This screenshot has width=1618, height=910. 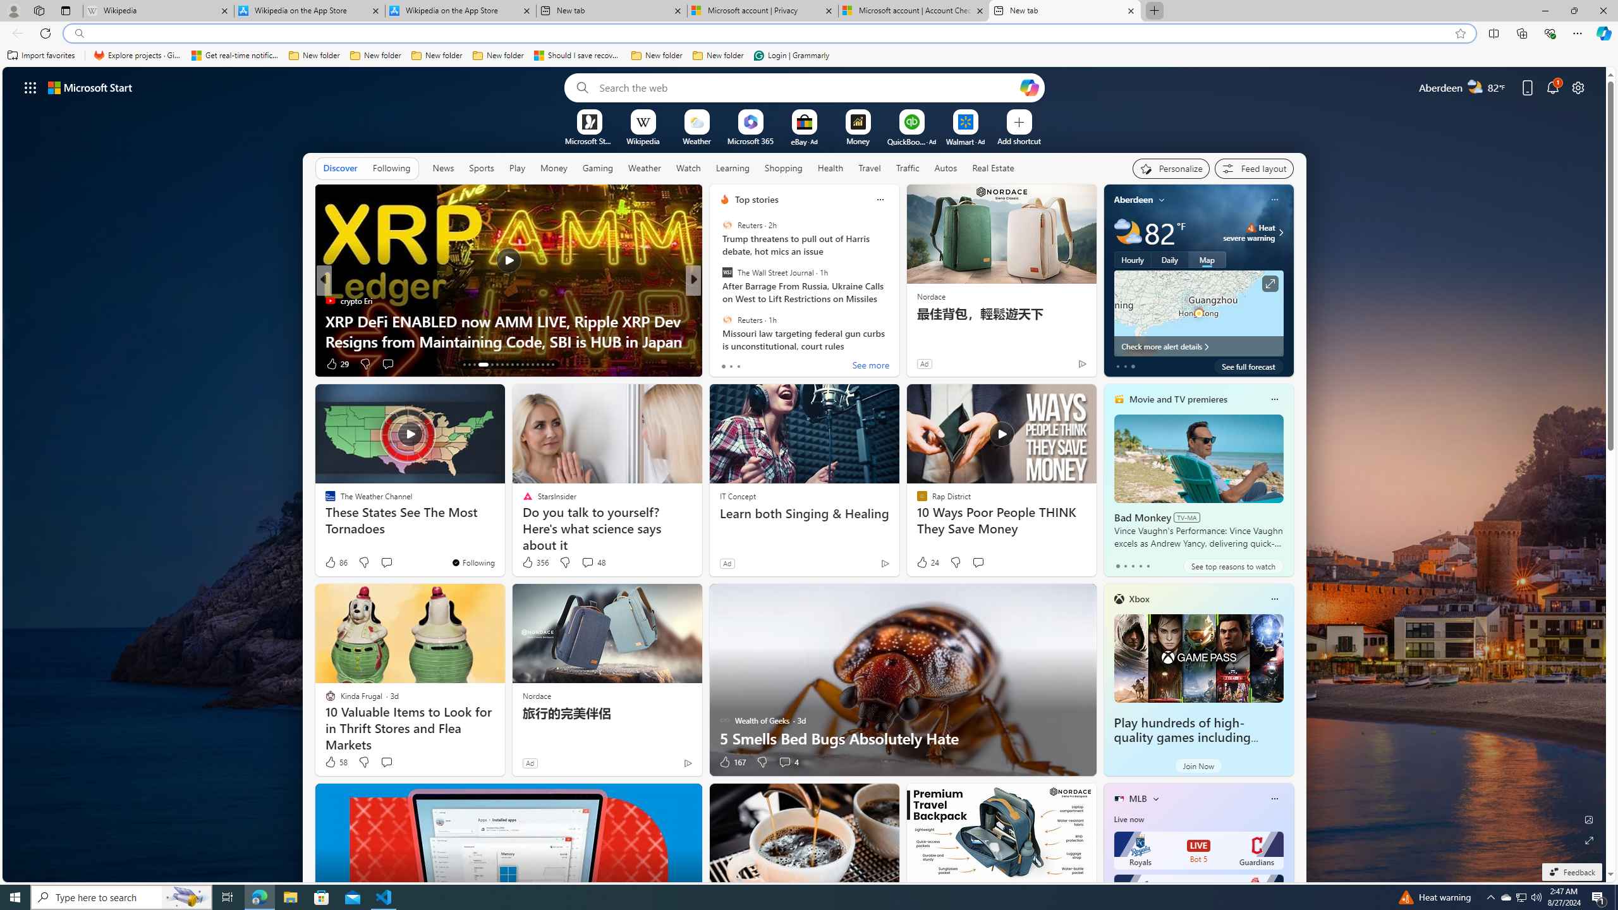 What do you see at coordinates (1198, 894) in the screenshot?
I see `Blue Jays LIVE Bot 4 Red Sox` at bounding box center [1198, 894].